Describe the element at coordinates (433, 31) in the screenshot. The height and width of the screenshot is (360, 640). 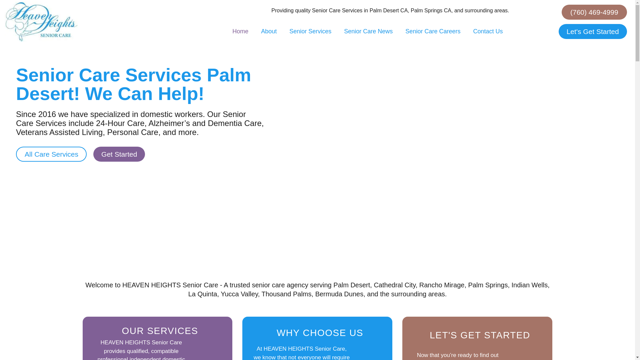
I see `Senior Care Careers` at that location.